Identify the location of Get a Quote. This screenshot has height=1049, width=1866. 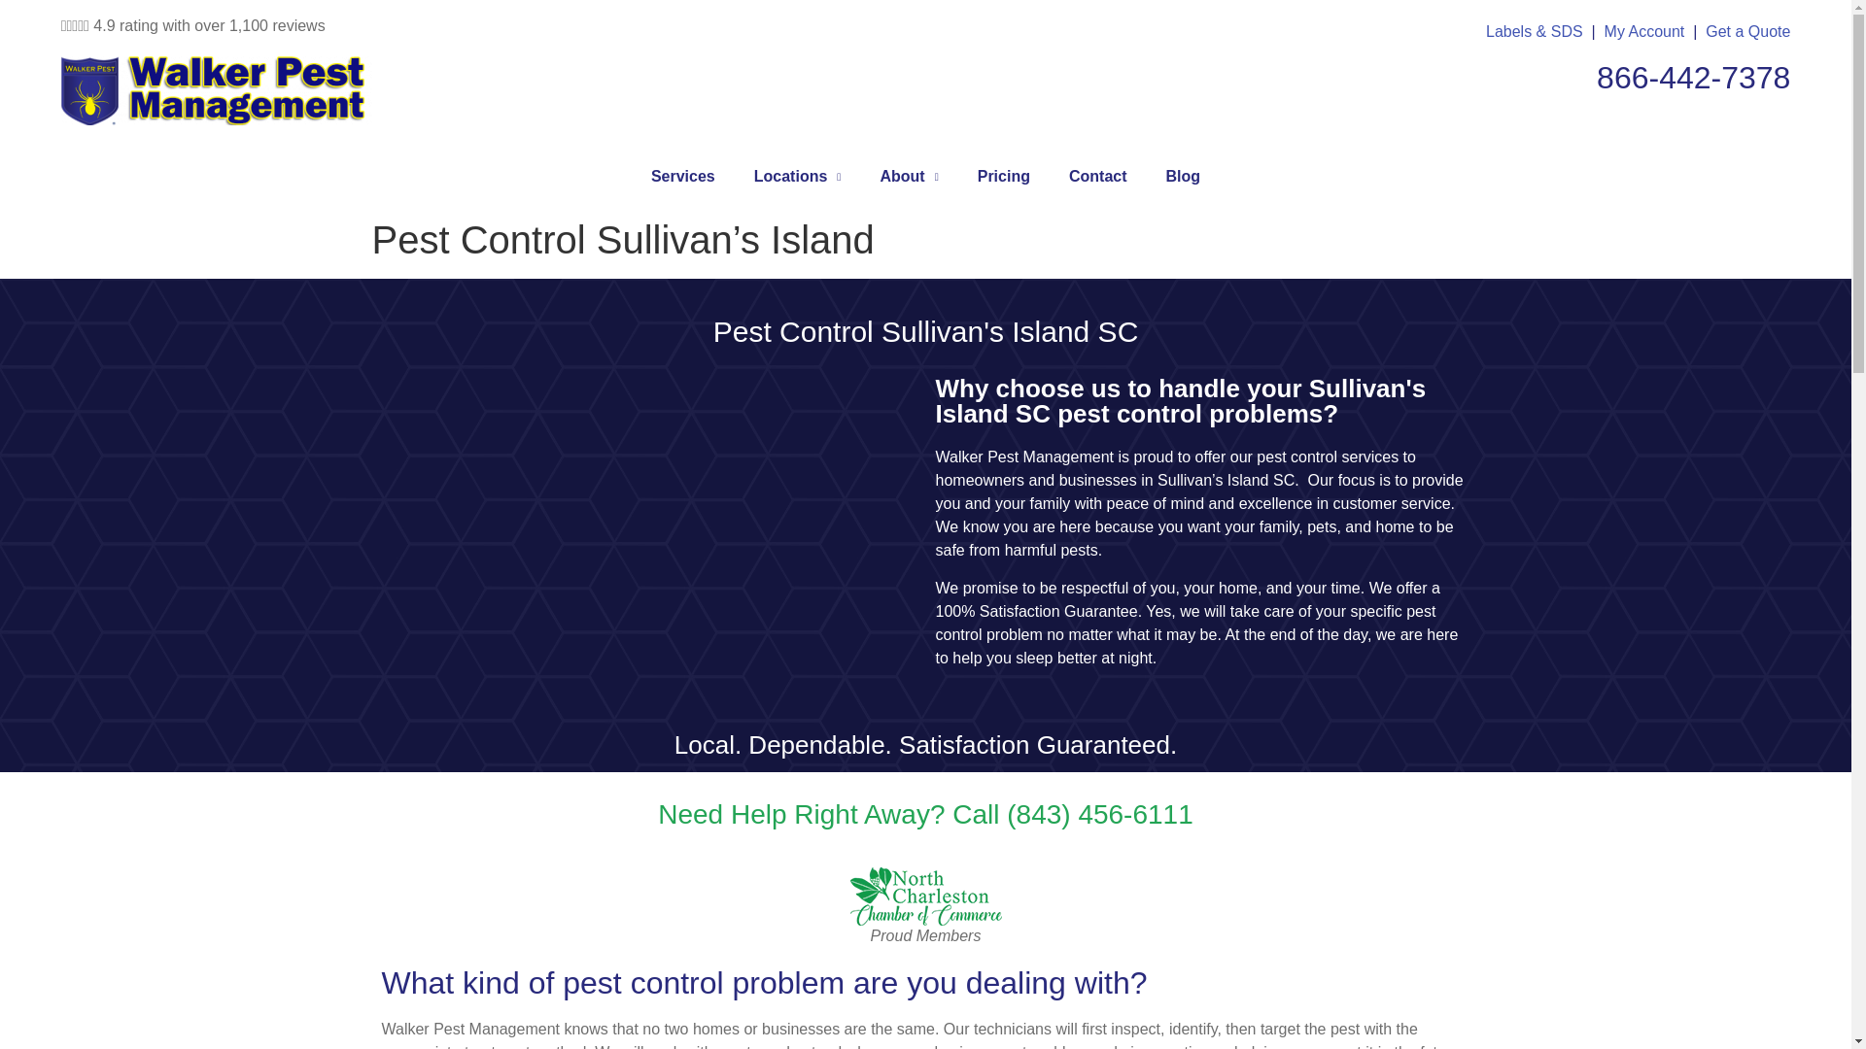
(1747, 31).